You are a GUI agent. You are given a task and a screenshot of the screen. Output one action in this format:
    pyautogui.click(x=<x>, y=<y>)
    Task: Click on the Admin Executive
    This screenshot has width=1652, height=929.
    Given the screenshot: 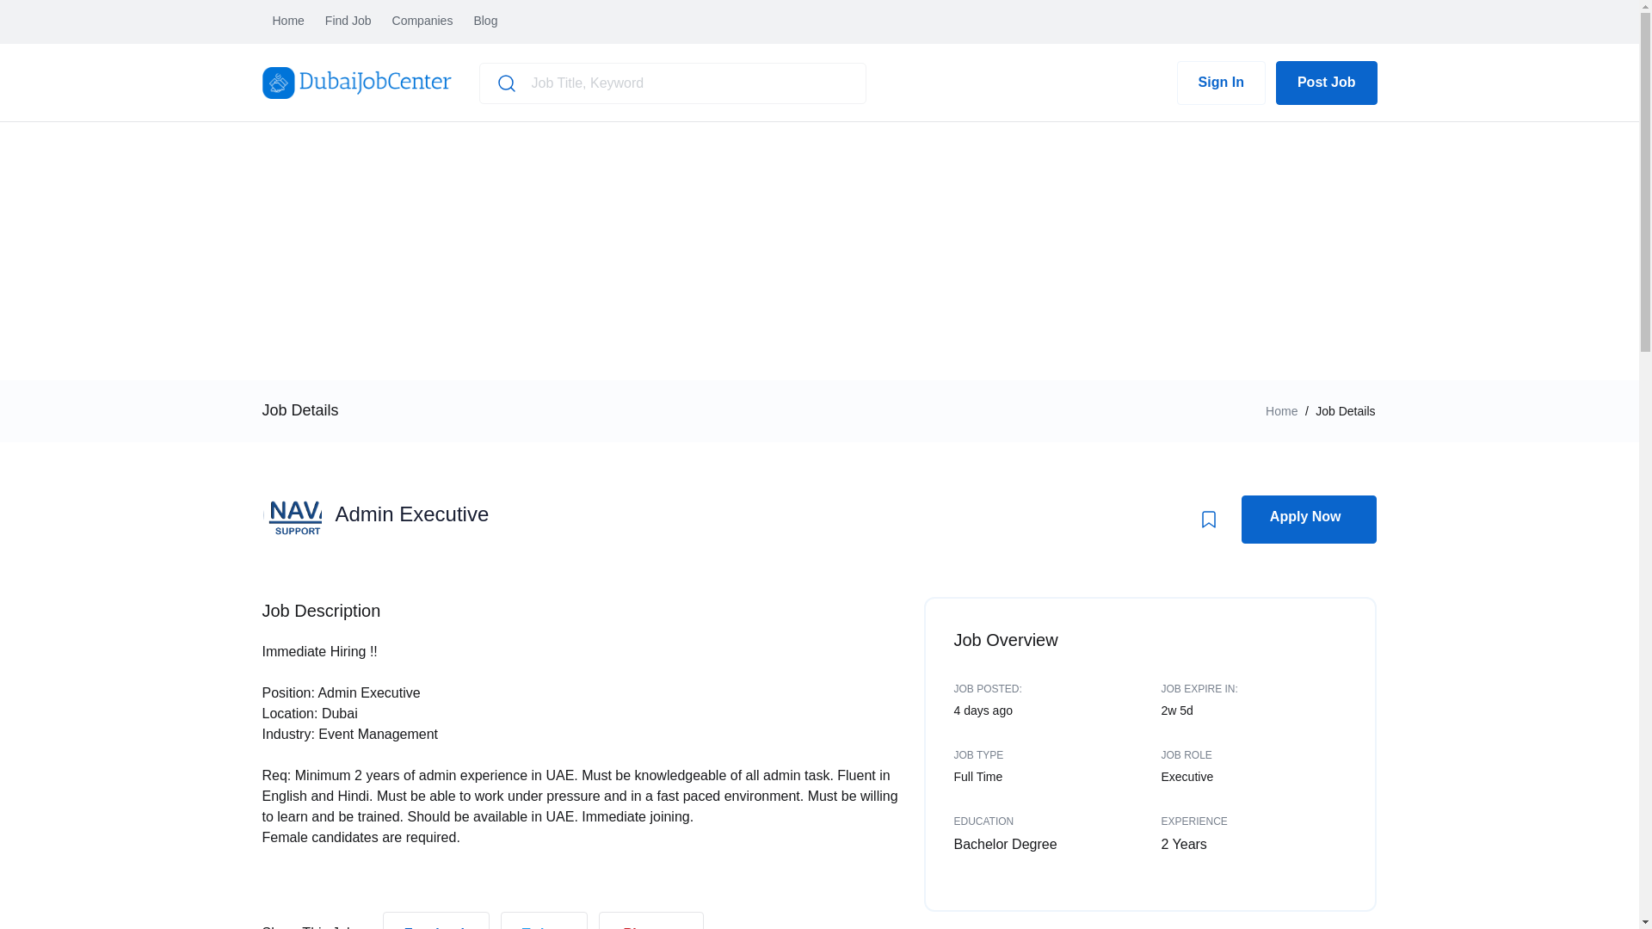 What is the action you would take?
    pyautogui.click(x=411, y=514)
    